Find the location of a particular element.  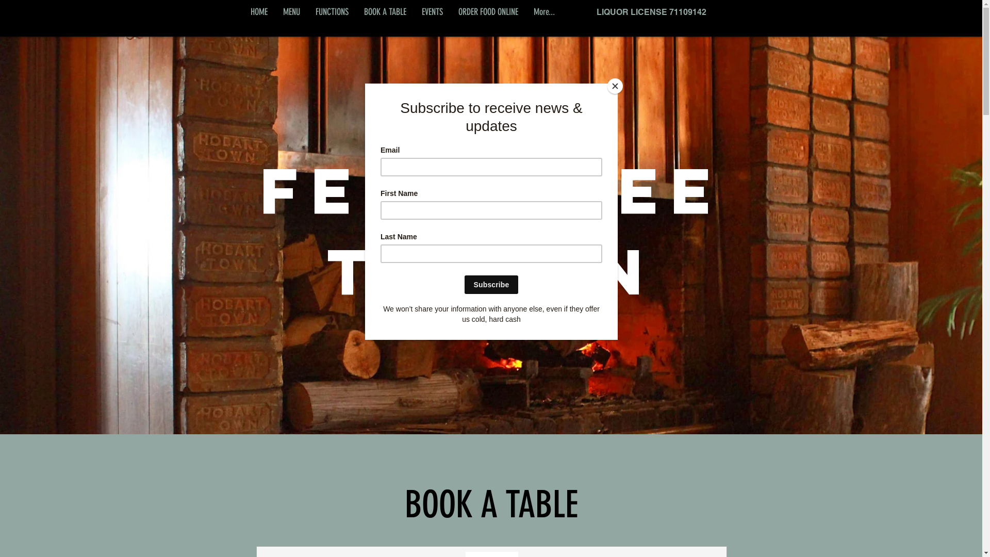

HOME is located at coordinates (259, 12).